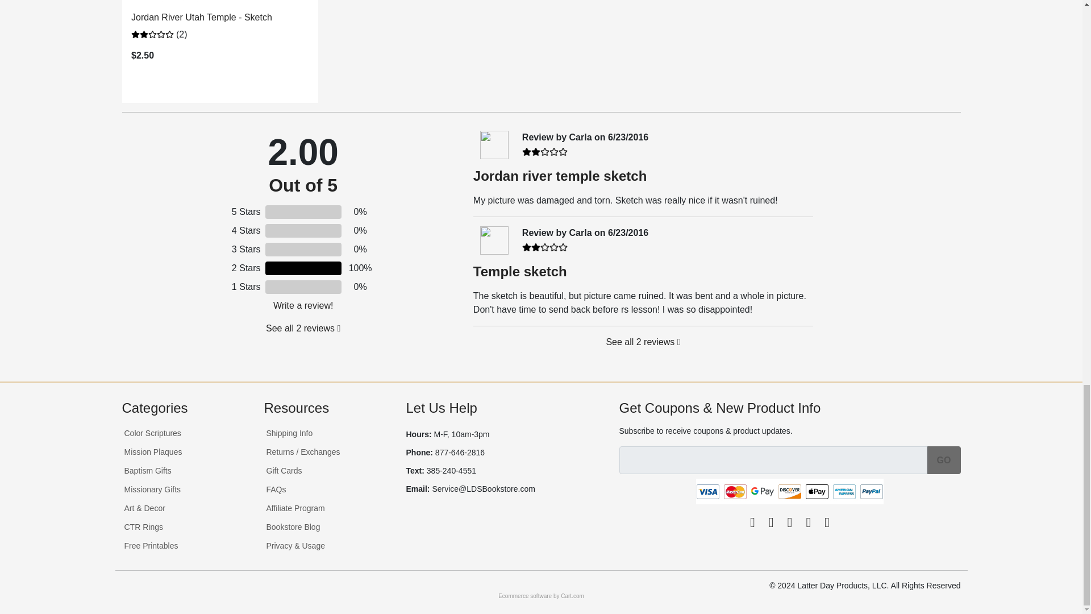 Image resolution: width=1091 pixels, height=614 pixels. Describe the element at coordinates (944, 460) in the screenshot. I see `Go` at that location.